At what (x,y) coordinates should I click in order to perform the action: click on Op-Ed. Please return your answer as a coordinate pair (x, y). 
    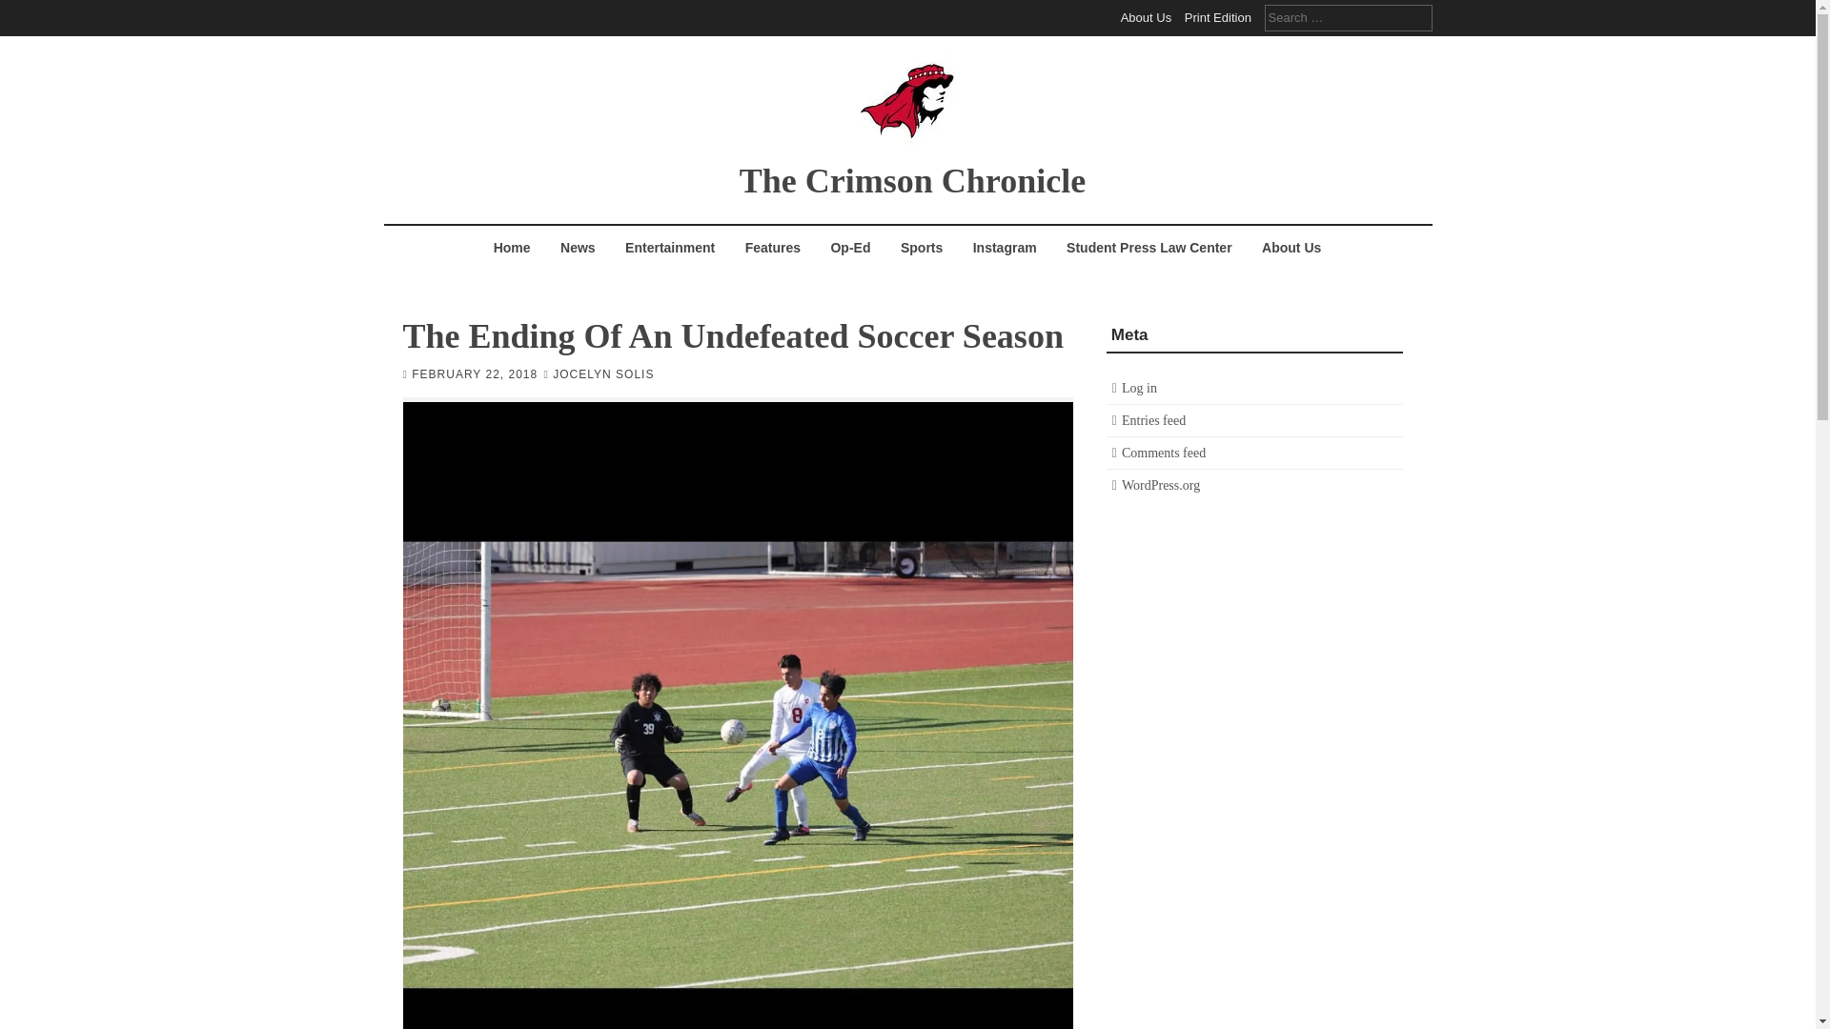
    Looking at the image, I should click on (850, 247).